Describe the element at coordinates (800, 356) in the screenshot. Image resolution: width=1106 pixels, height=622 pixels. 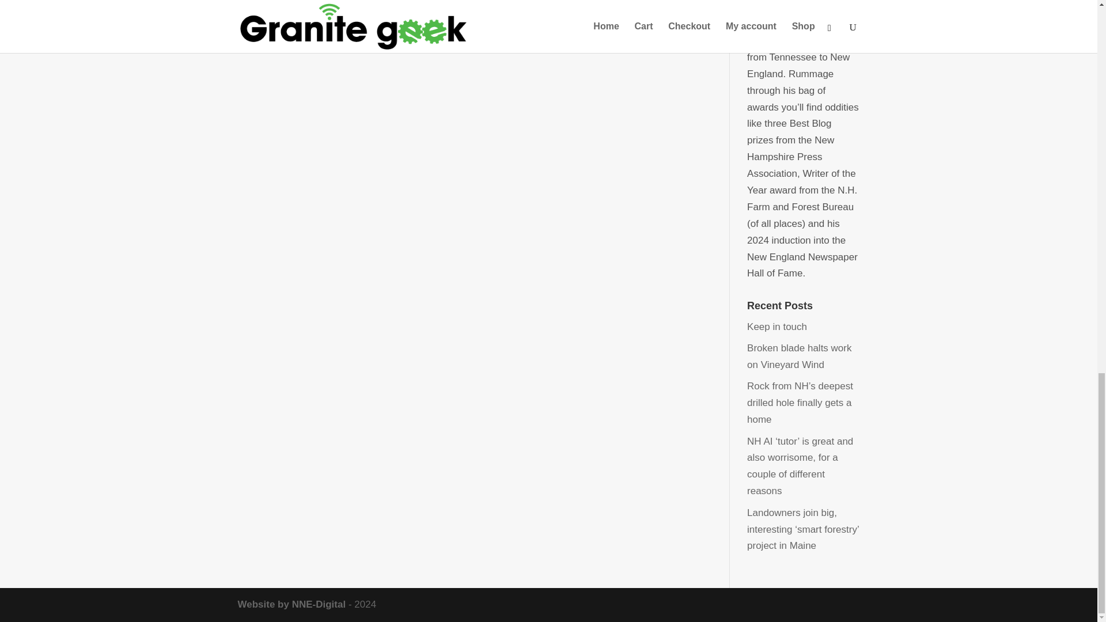
I see `Broken blade halts work on Vineyard Wind` at that location.